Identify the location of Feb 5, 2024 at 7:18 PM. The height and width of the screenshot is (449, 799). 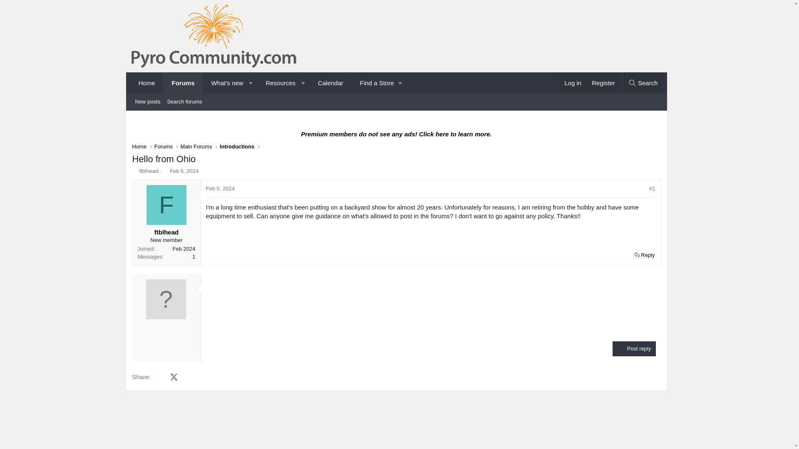
(164, 147).